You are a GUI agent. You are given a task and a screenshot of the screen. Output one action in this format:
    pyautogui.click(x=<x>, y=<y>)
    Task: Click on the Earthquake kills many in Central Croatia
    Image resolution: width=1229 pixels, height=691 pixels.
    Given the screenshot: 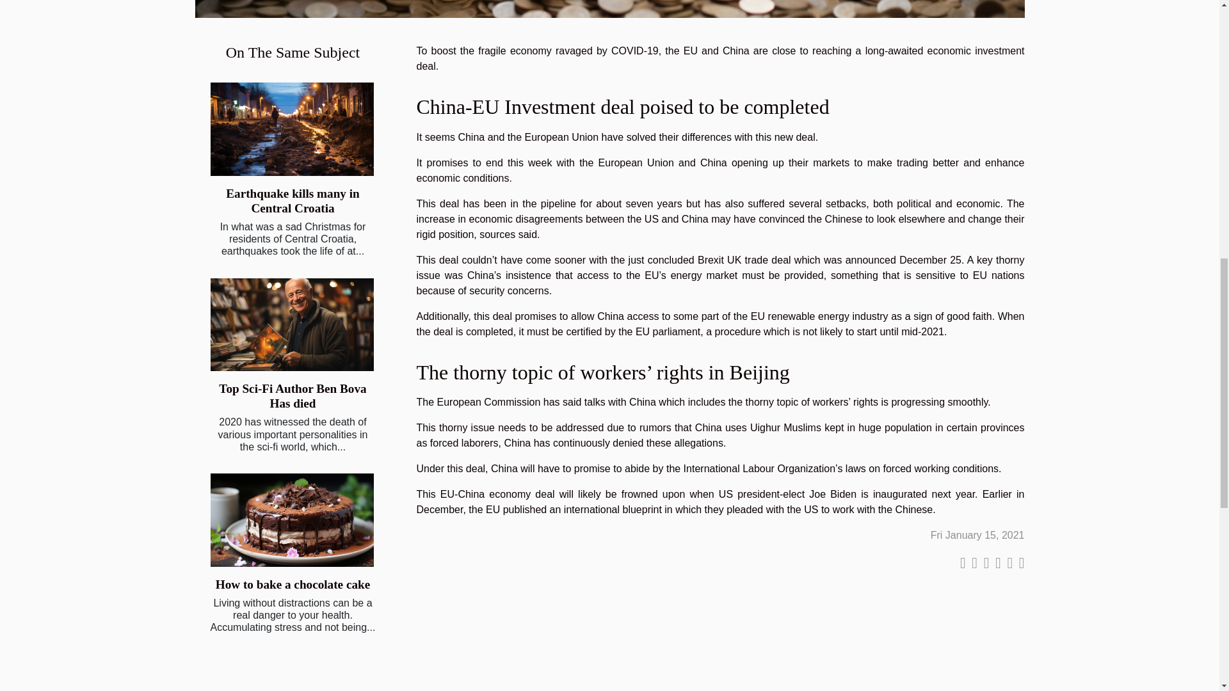 What is the action you would take?
    pyautogui.click(x=292, y=129)
    